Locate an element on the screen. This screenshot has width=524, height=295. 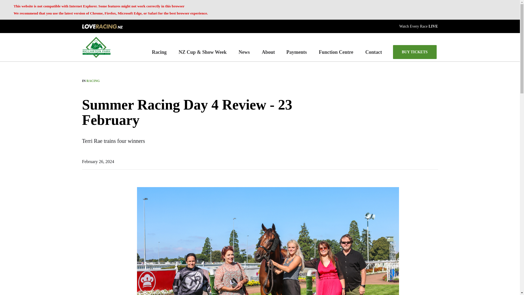
Function Centre is located at coordinates (336, 52).